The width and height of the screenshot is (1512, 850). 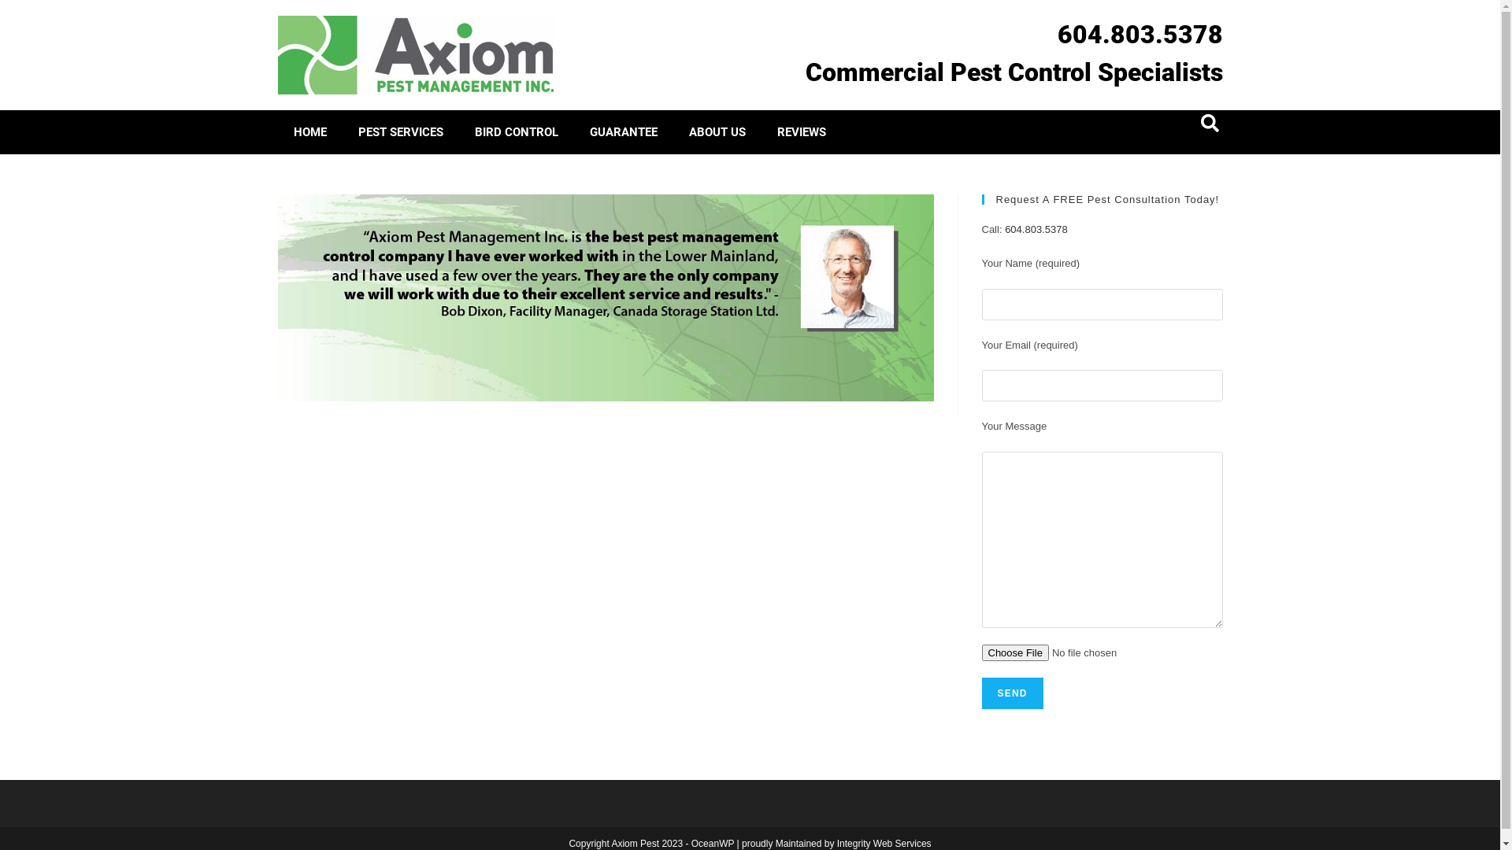 What do you see at coordinates (1036, 230) in the screenshot?
I see `604.803.5378` at bounding box center [1036, 230].